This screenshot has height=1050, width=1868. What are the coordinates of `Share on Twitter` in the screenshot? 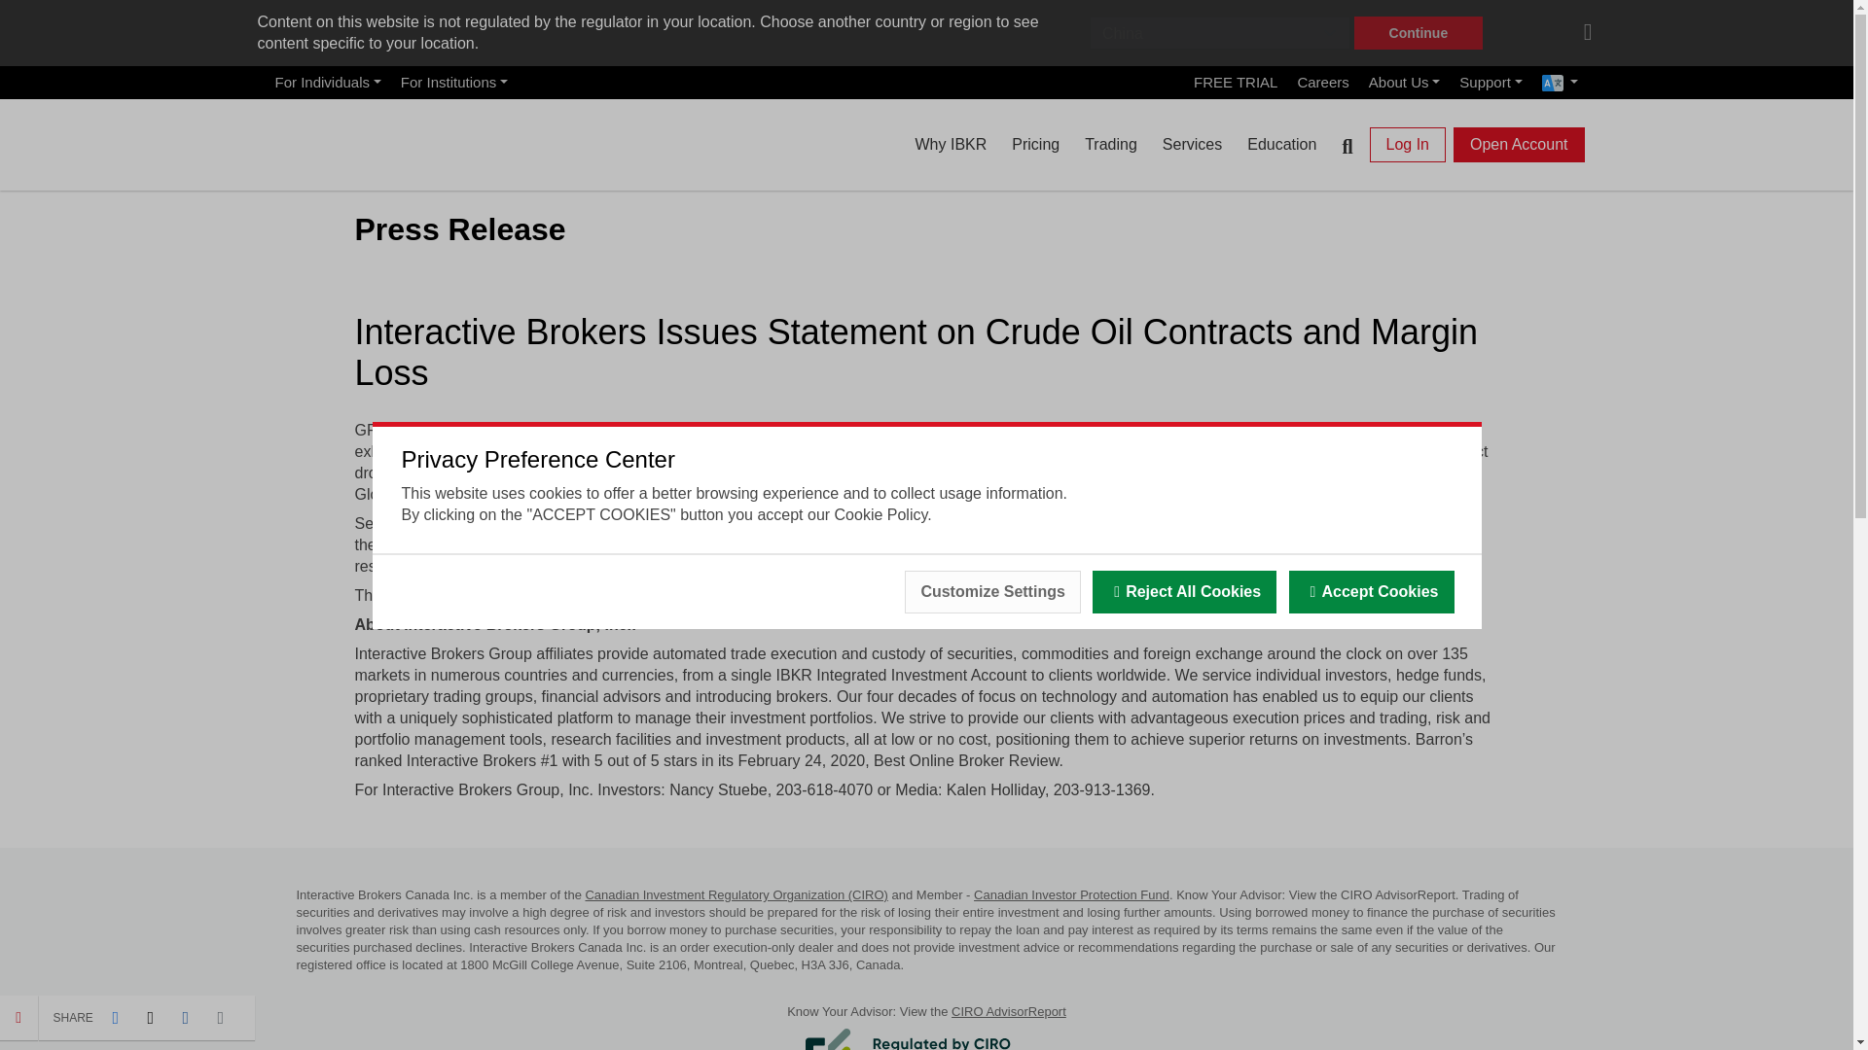 It's located at (150, 1017).